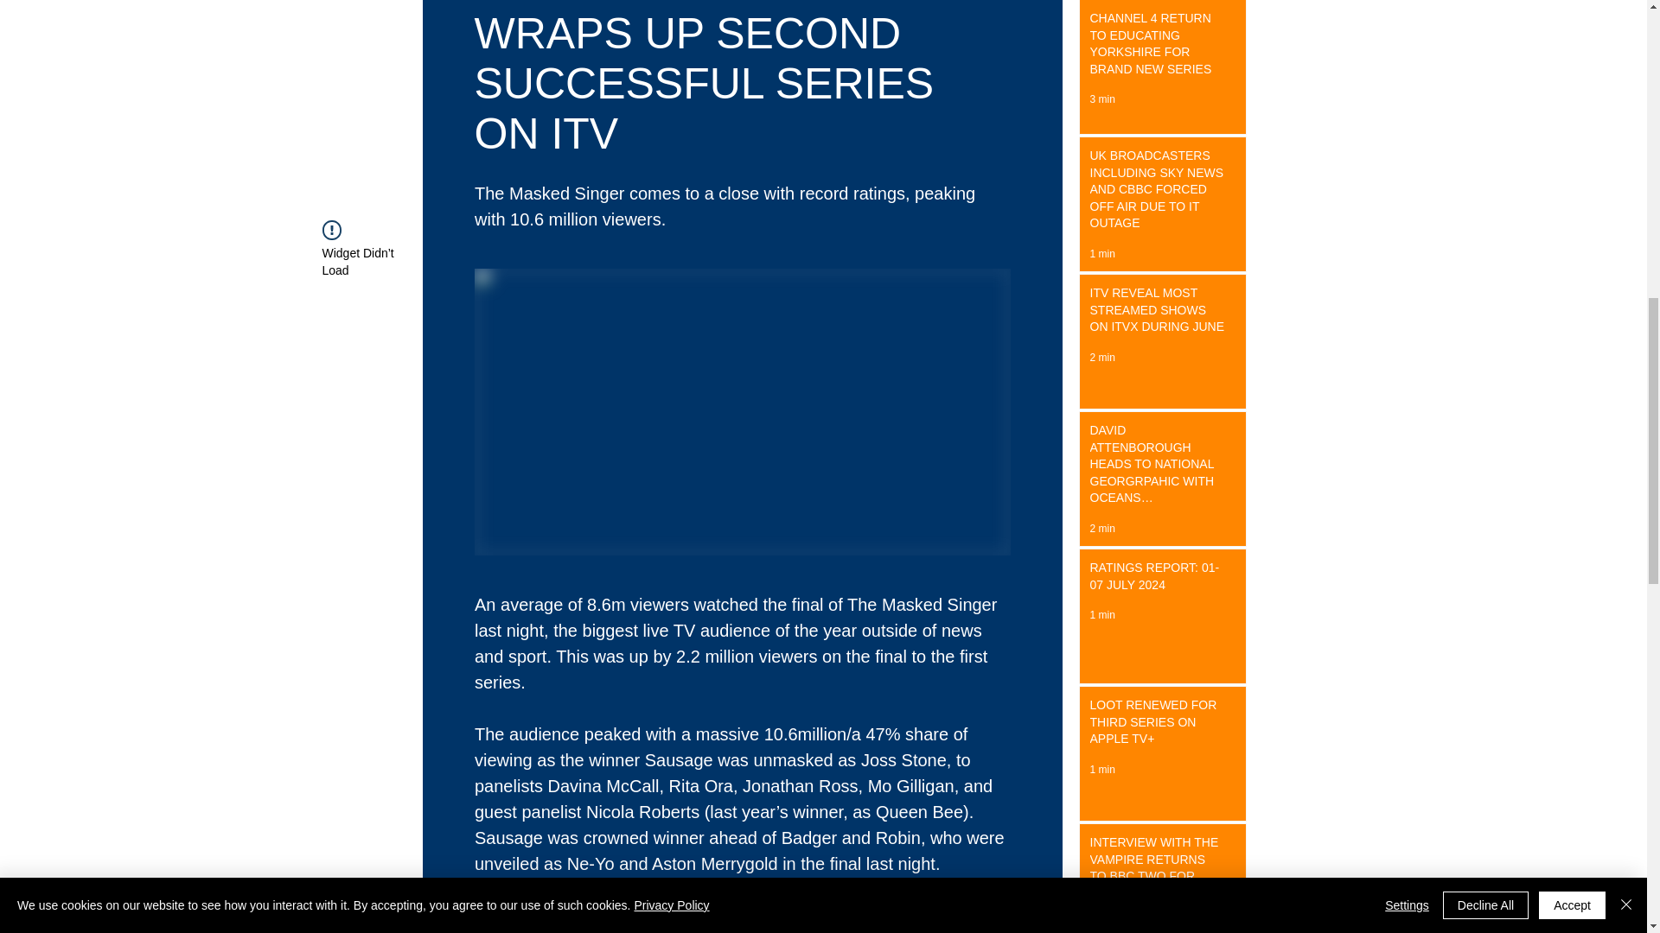 The image size is (1660, 933). I want to click on 1 min, so click(1101, 254).